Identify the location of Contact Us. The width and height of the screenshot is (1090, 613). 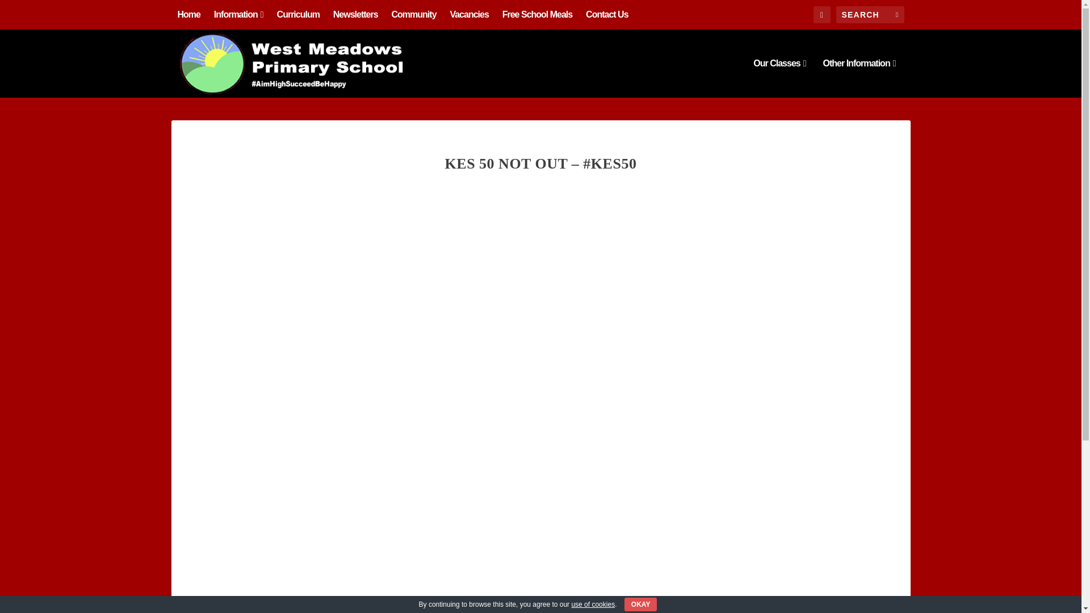
(606, 15).